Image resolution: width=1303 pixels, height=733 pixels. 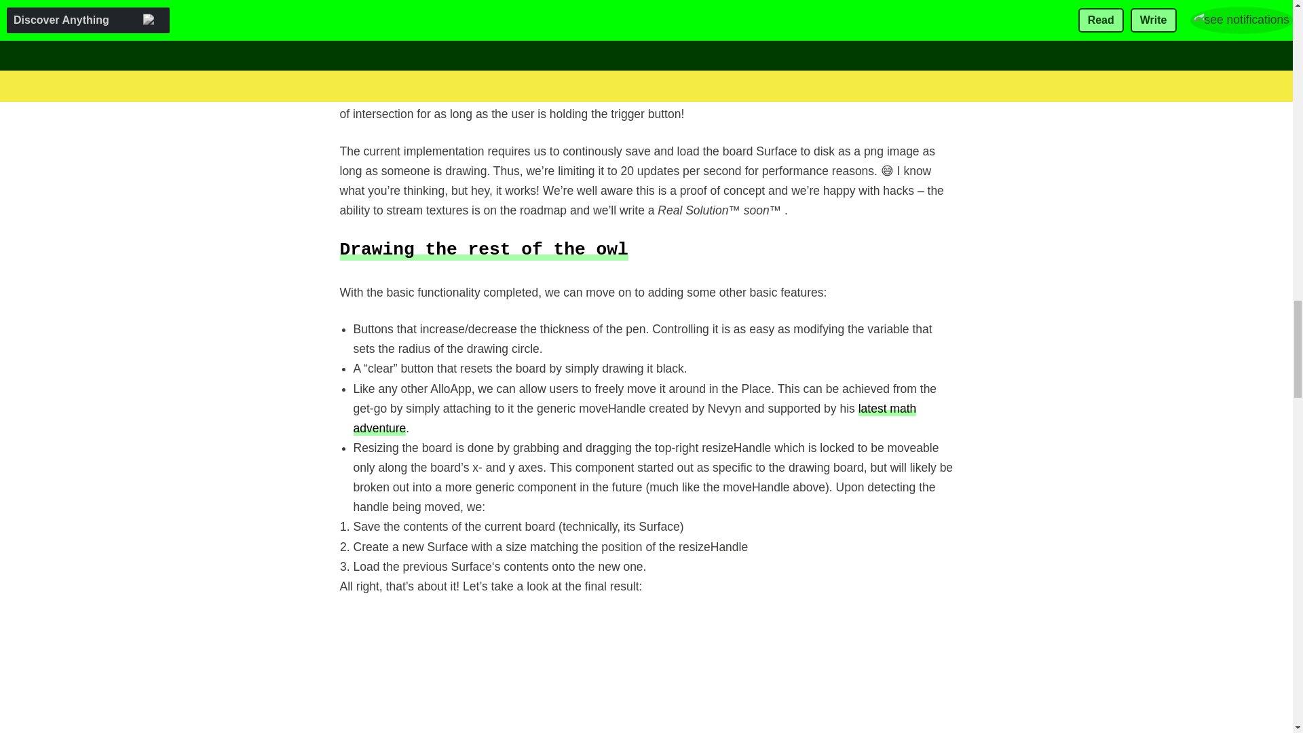 I want to click on latest math adventure, so click(x=634, y=417).